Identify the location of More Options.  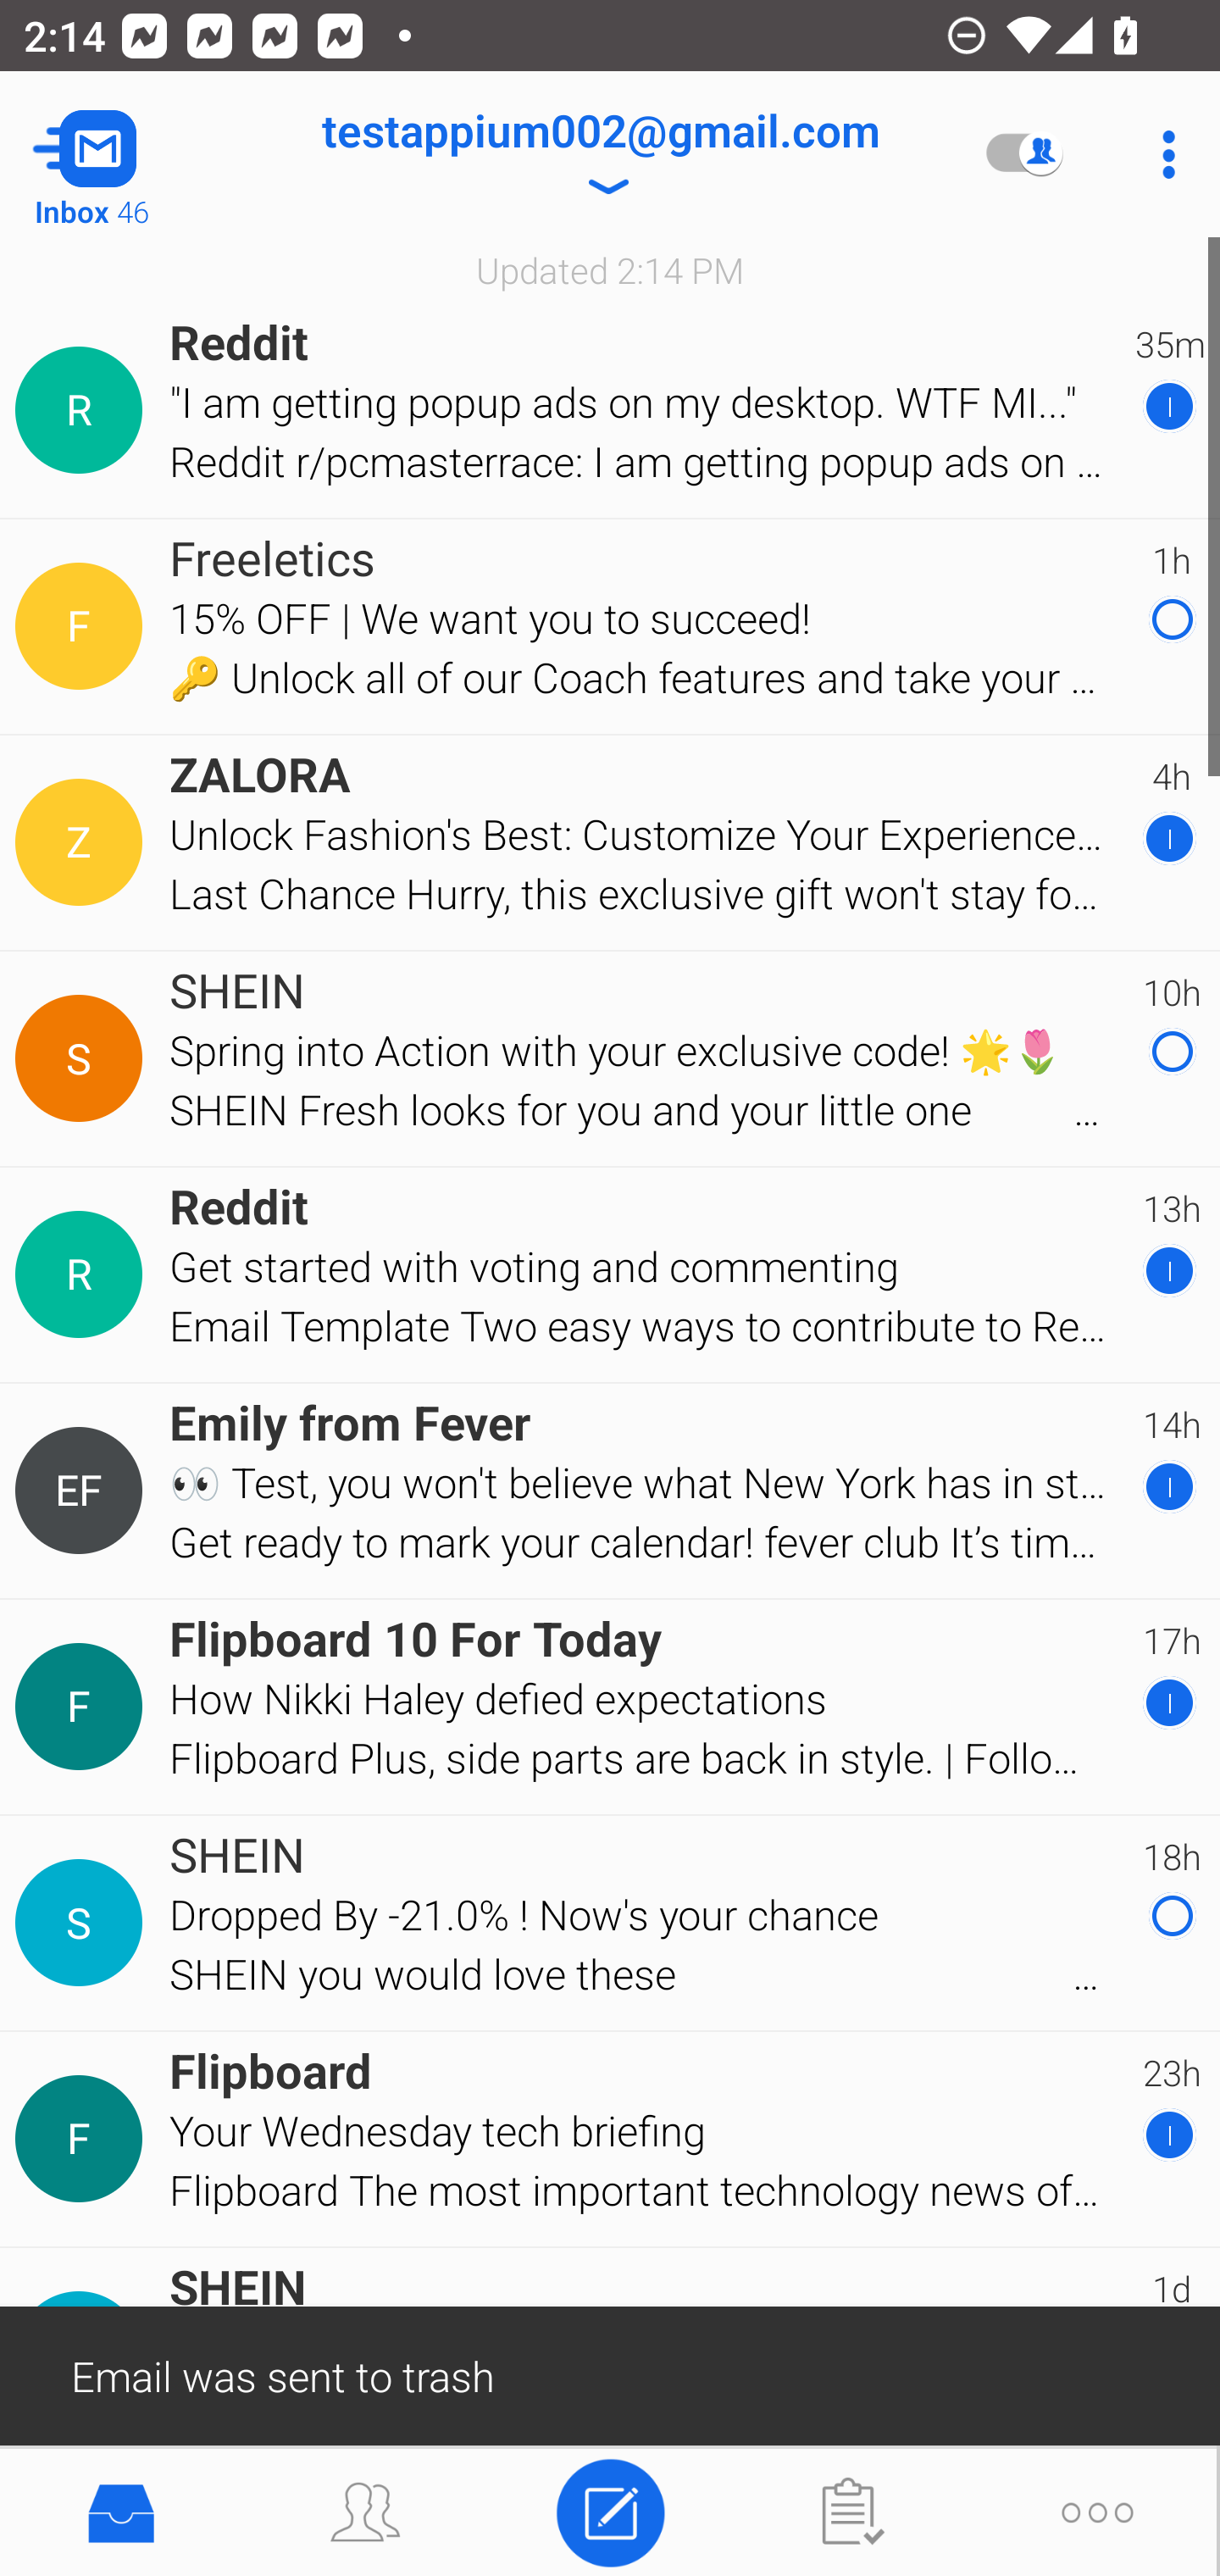
(1161, 154).